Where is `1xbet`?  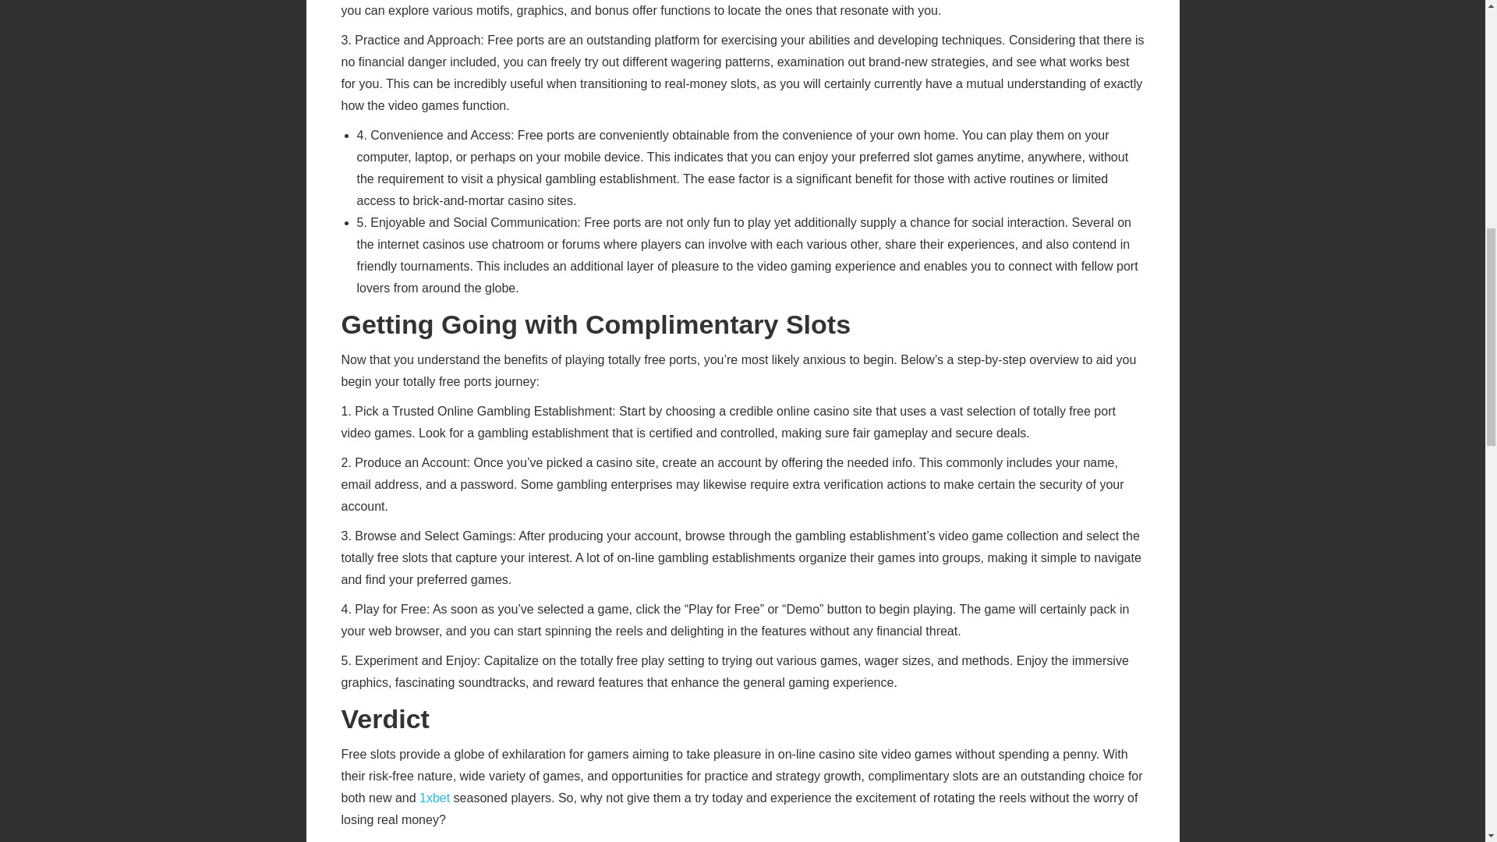
1xbet is located at coordinates (434, 798).